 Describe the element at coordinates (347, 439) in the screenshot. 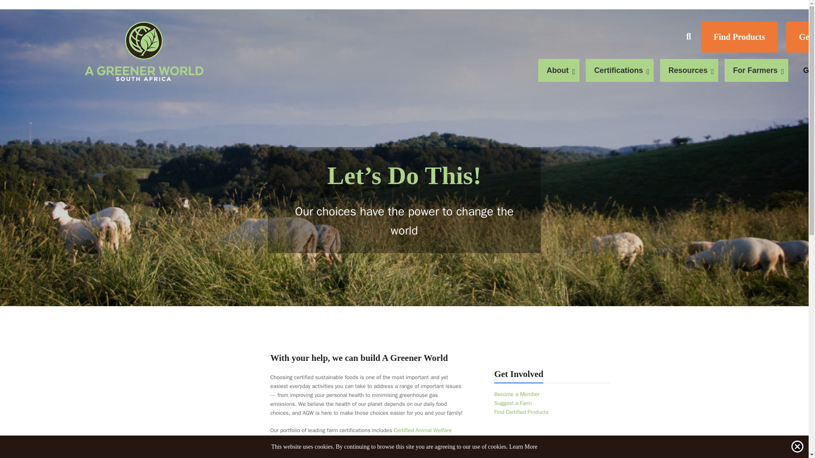

I see `Certified Grassfed by AGW` at that location.